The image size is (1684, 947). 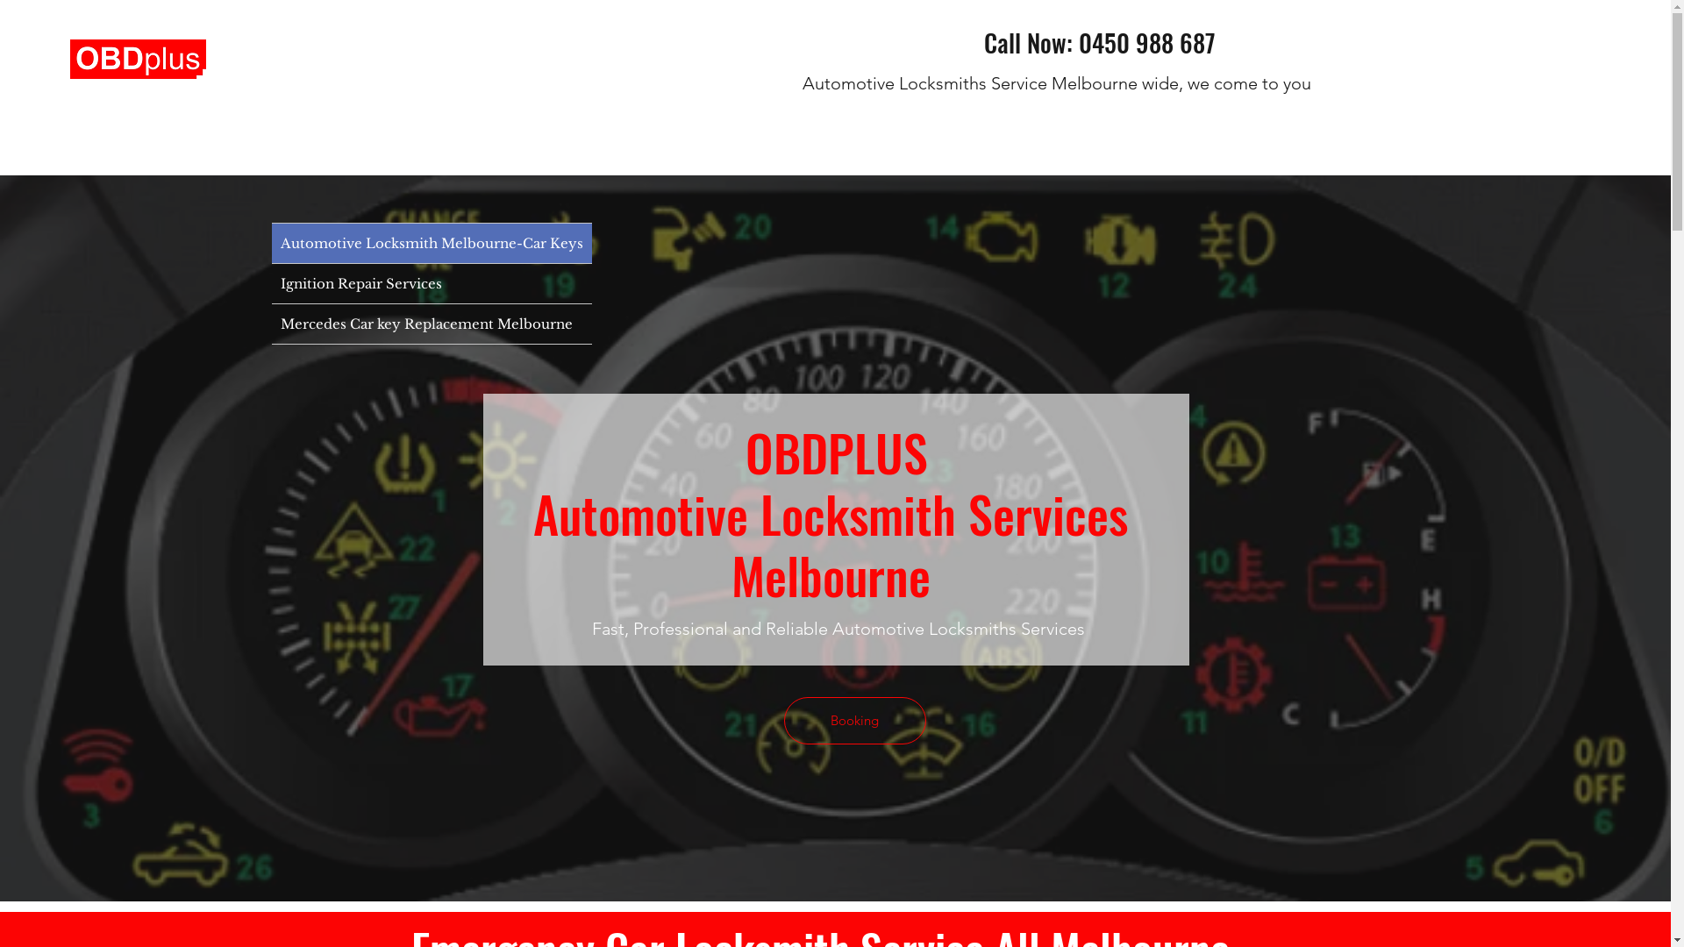 I want to click on Mercedes Car key Replacement Melbourne, so click(x=432, y=324).